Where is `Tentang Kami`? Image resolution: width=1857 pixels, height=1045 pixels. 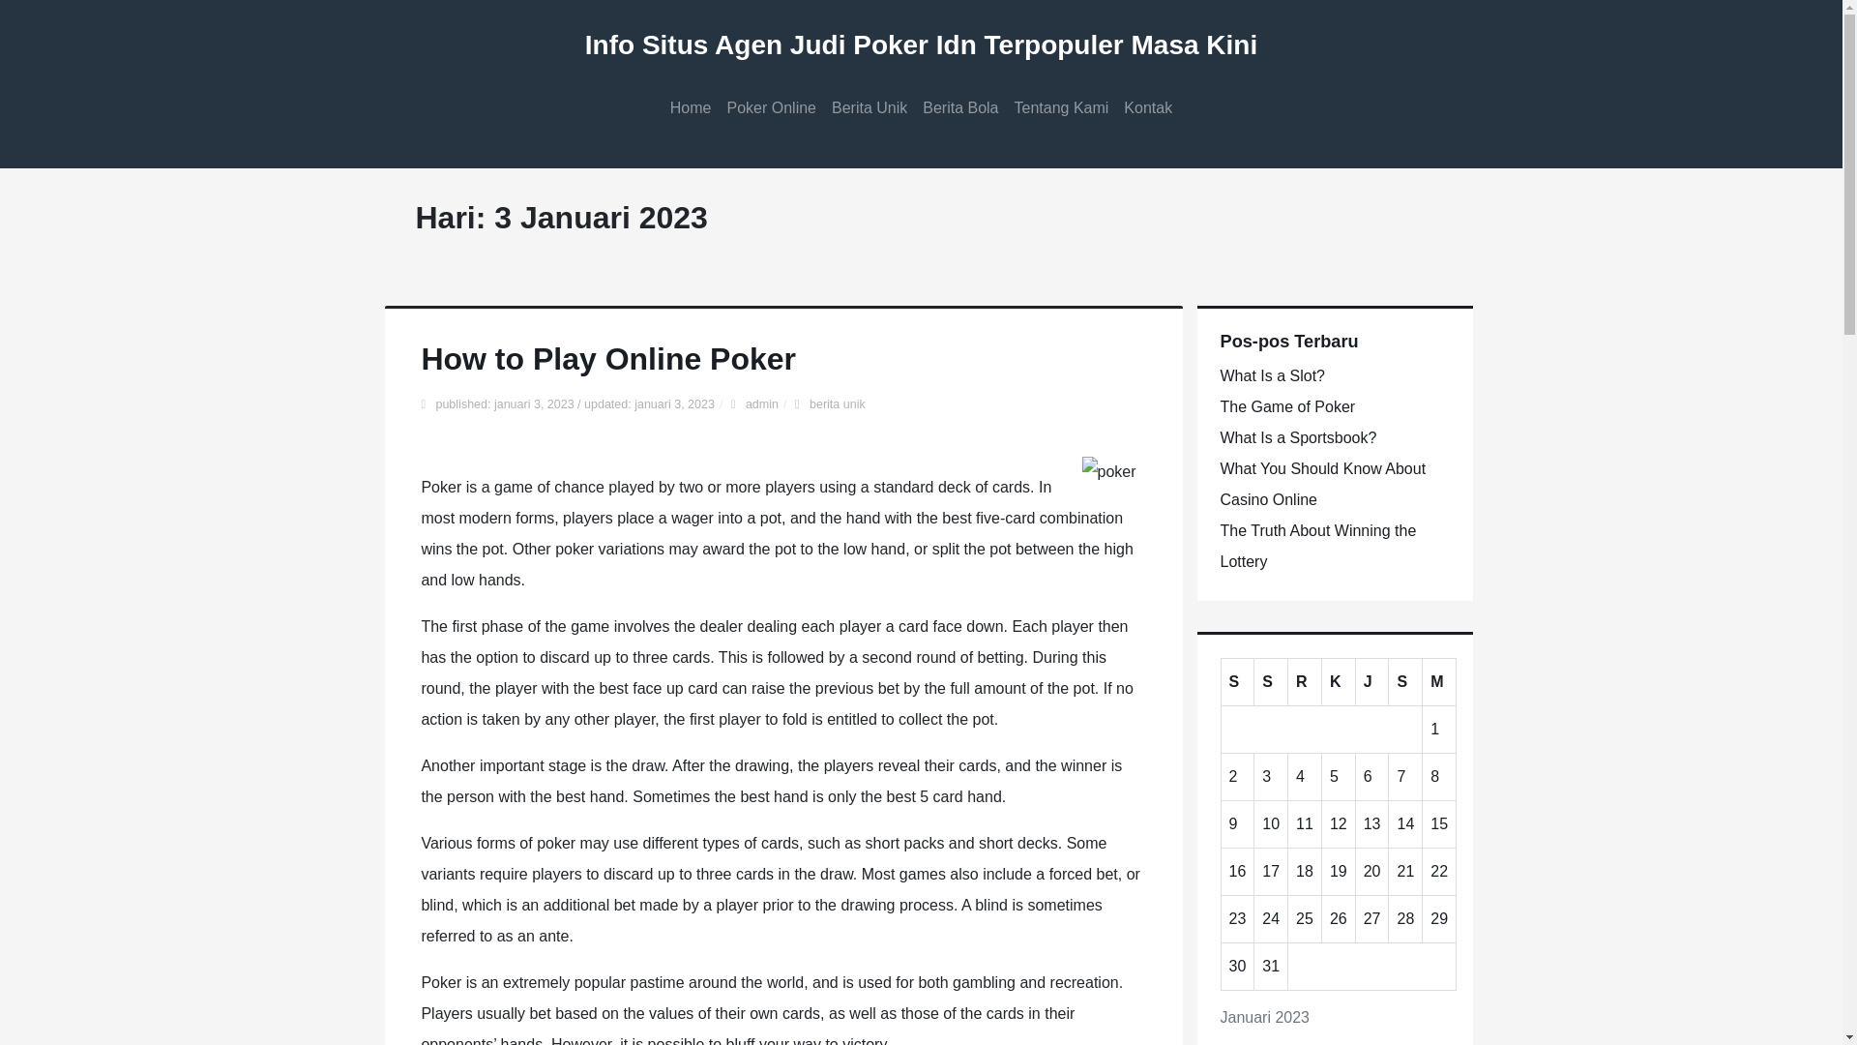
Tentang Kami is located at coordinates (1062, 108).